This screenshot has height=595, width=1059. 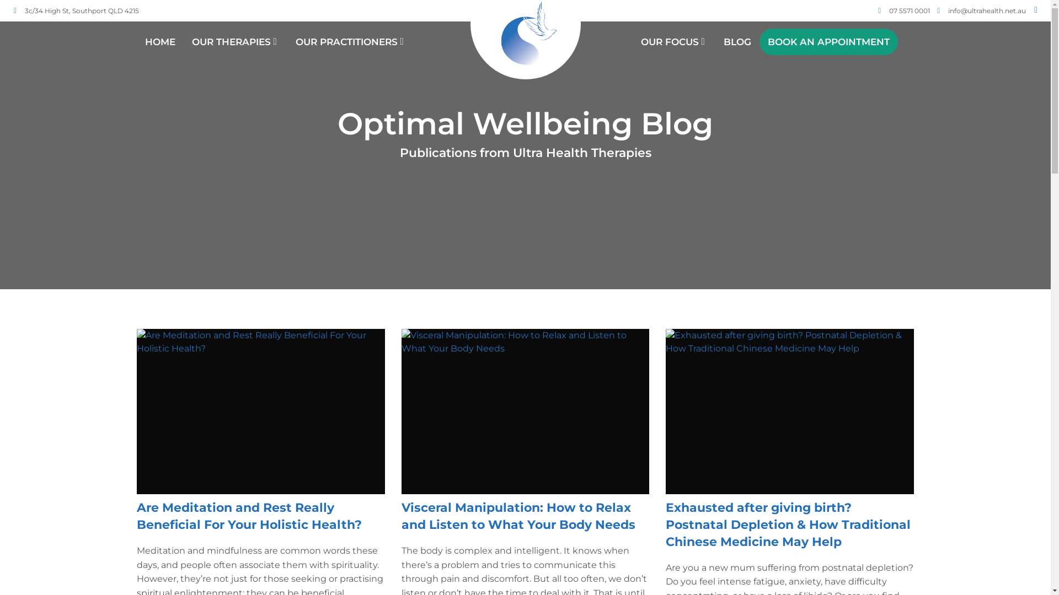 What do you see at coordinates (987, 11) in the screenshot?
I see `info@ultrahealth.net.au` at bounding box center [987, 11].